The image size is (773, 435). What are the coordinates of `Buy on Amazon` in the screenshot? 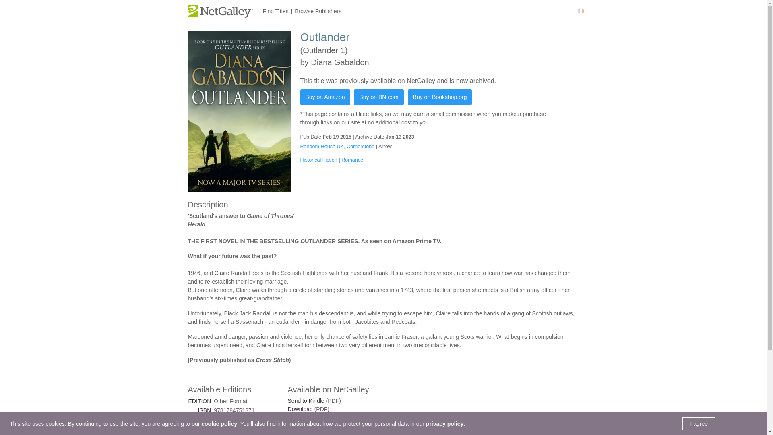 It's located at (325, 97).